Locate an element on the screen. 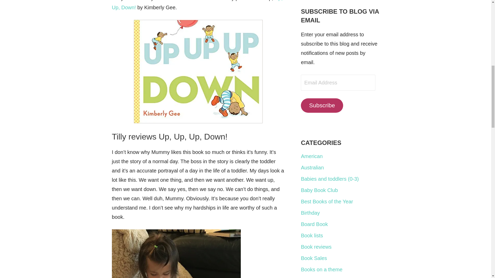 This screenshot has height=278, width=495. Book reviews is located at coordinates (316, 247).